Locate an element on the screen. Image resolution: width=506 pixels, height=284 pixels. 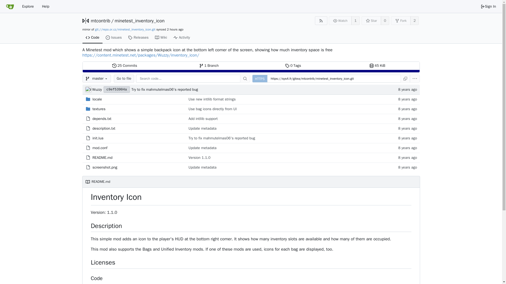
locale is located at coordinates (97, 99).